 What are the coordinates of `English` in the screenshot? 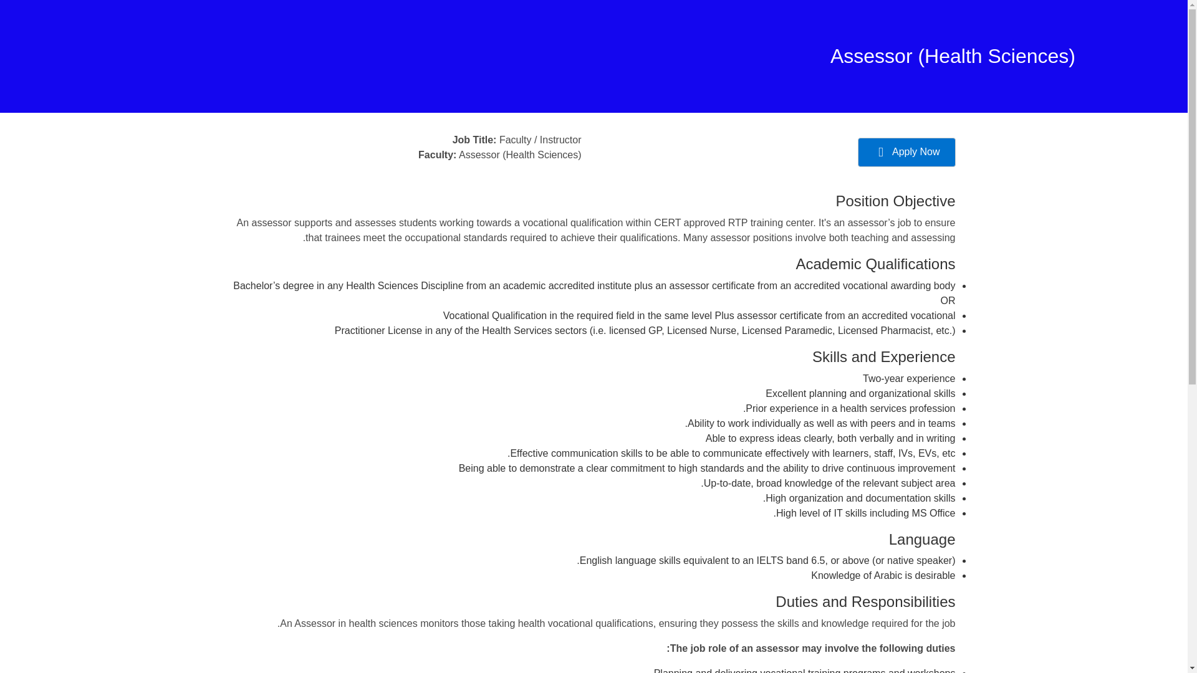 It's located at (512, 589).